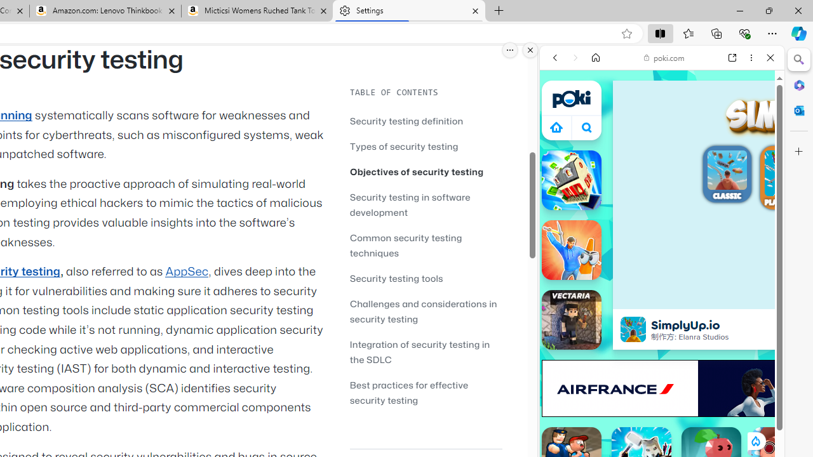 This screenshot has height=457, width=813. I want to click on Stack City Stack City, so click(572, 180).